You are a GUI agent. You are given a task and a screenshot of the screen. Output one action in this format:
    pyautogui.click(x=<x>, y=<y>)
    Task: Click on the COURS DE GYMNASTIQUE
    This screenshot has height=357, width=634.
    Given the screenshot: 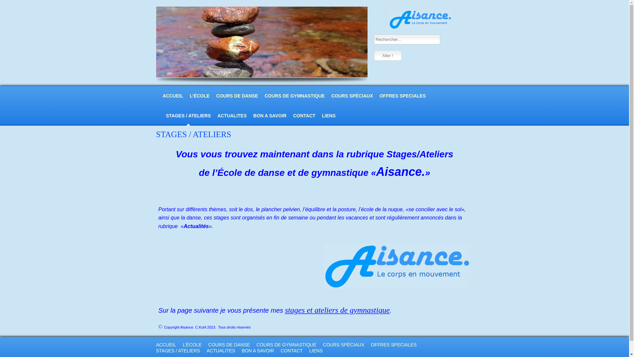 What is the action you would take?
    pyautogui.click(x=287, y=345)
    